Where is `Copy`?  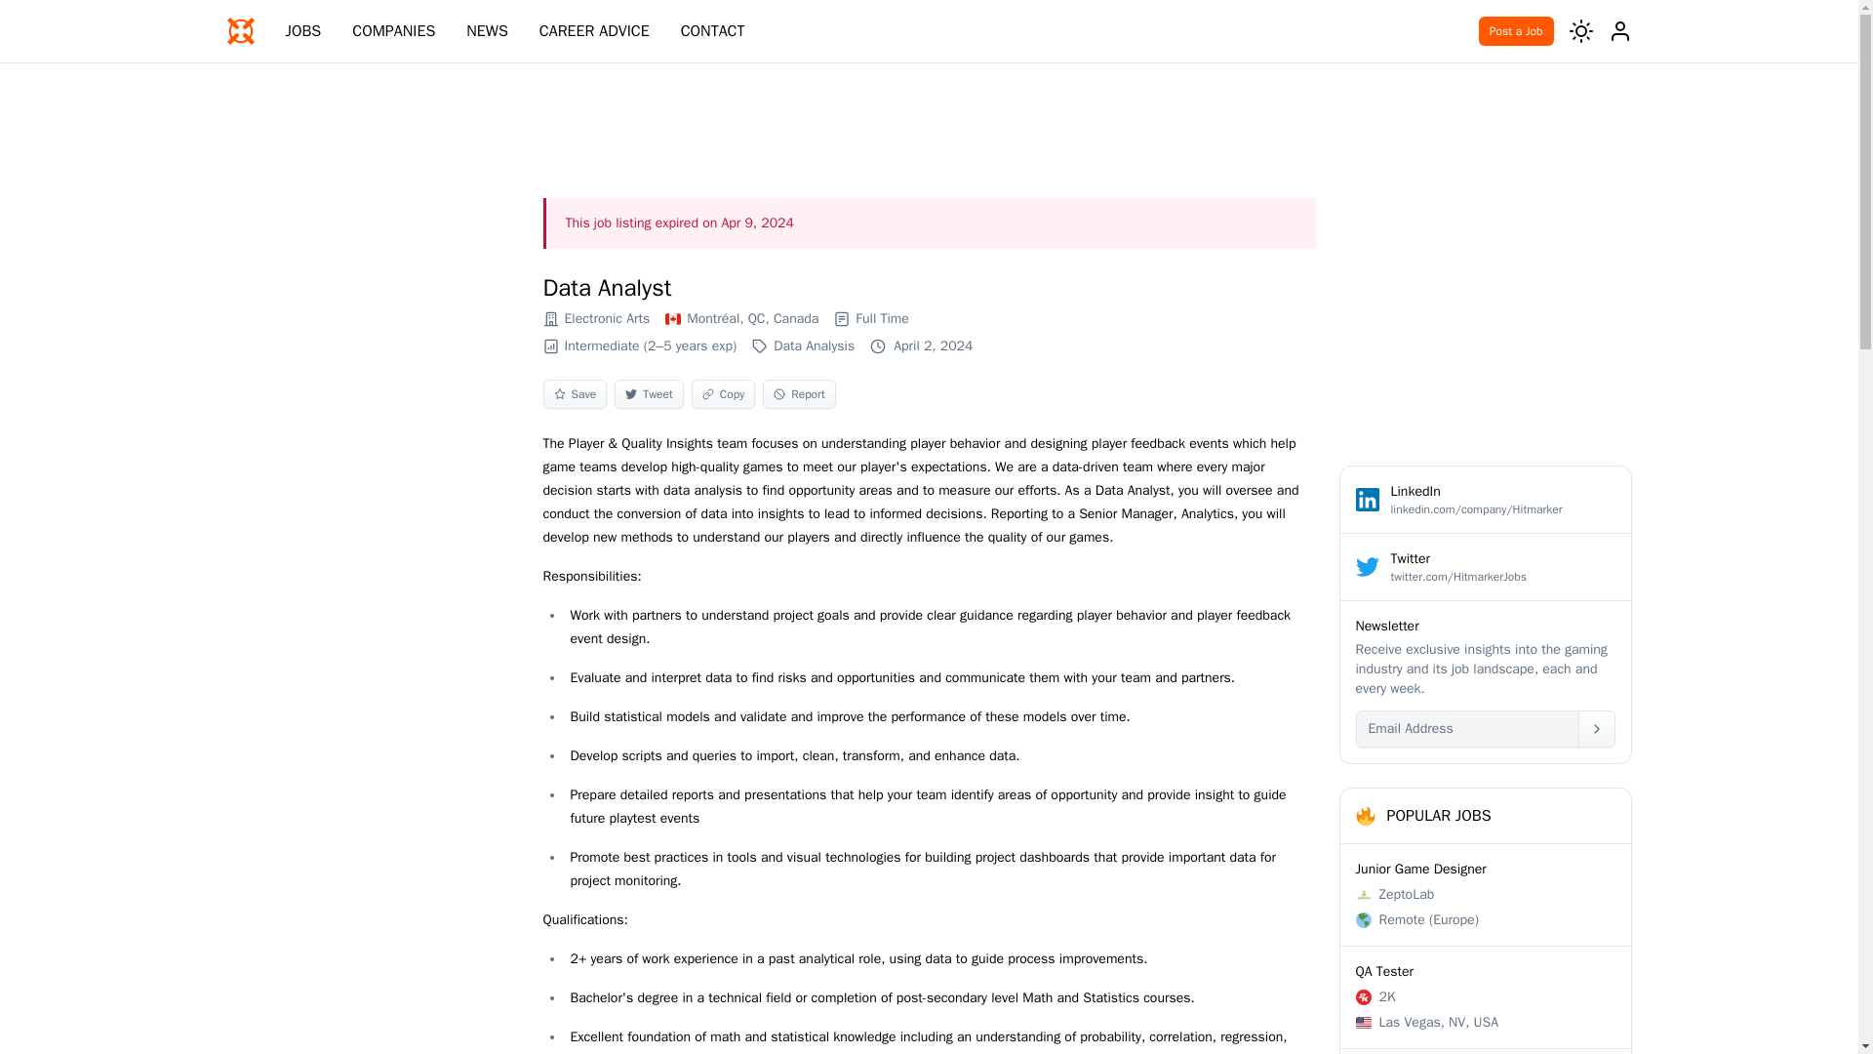 Copy is located at coordinates (575, 394).